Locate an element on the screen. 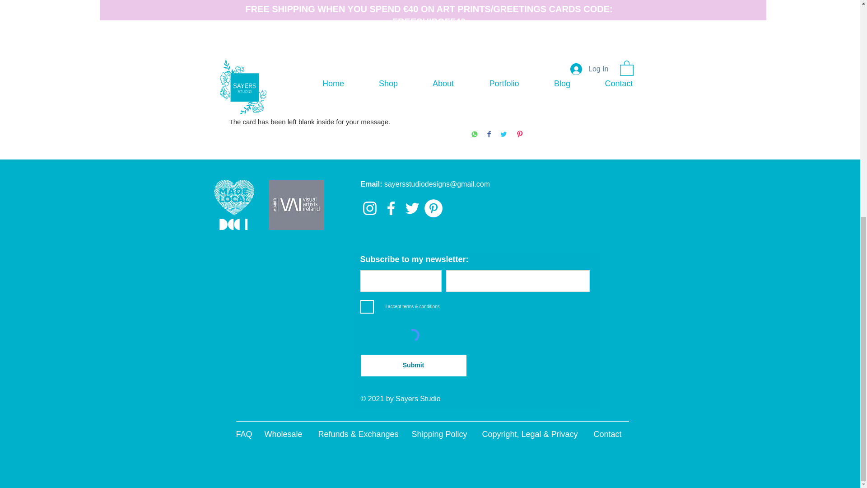  Returns, exchanges or cancellations is located at coordinates (551, 34).